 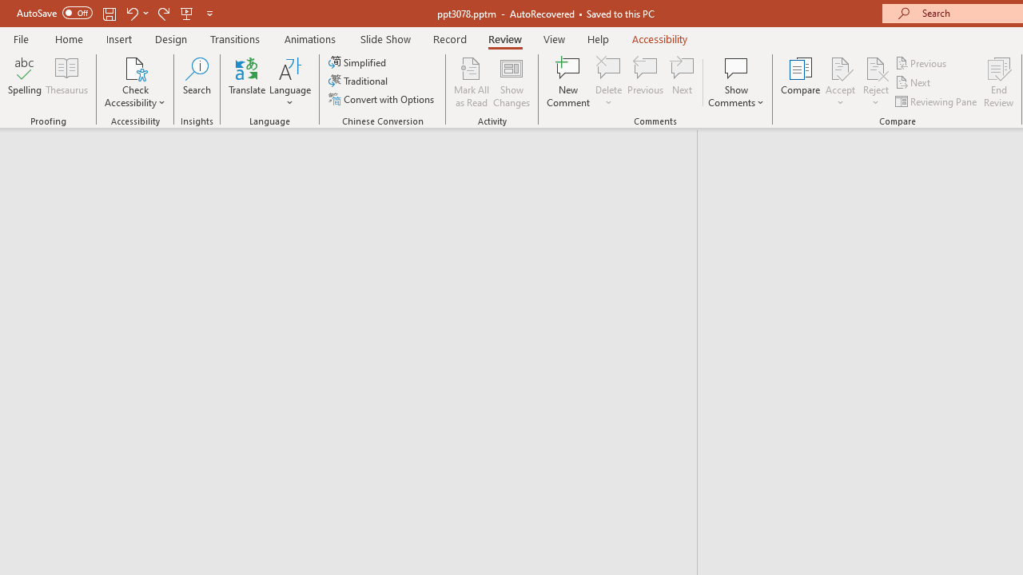 What do you see at coordinates (135, 67) in the screenshot?
I see `Check Accessibility` at bounding box center [135, 67].